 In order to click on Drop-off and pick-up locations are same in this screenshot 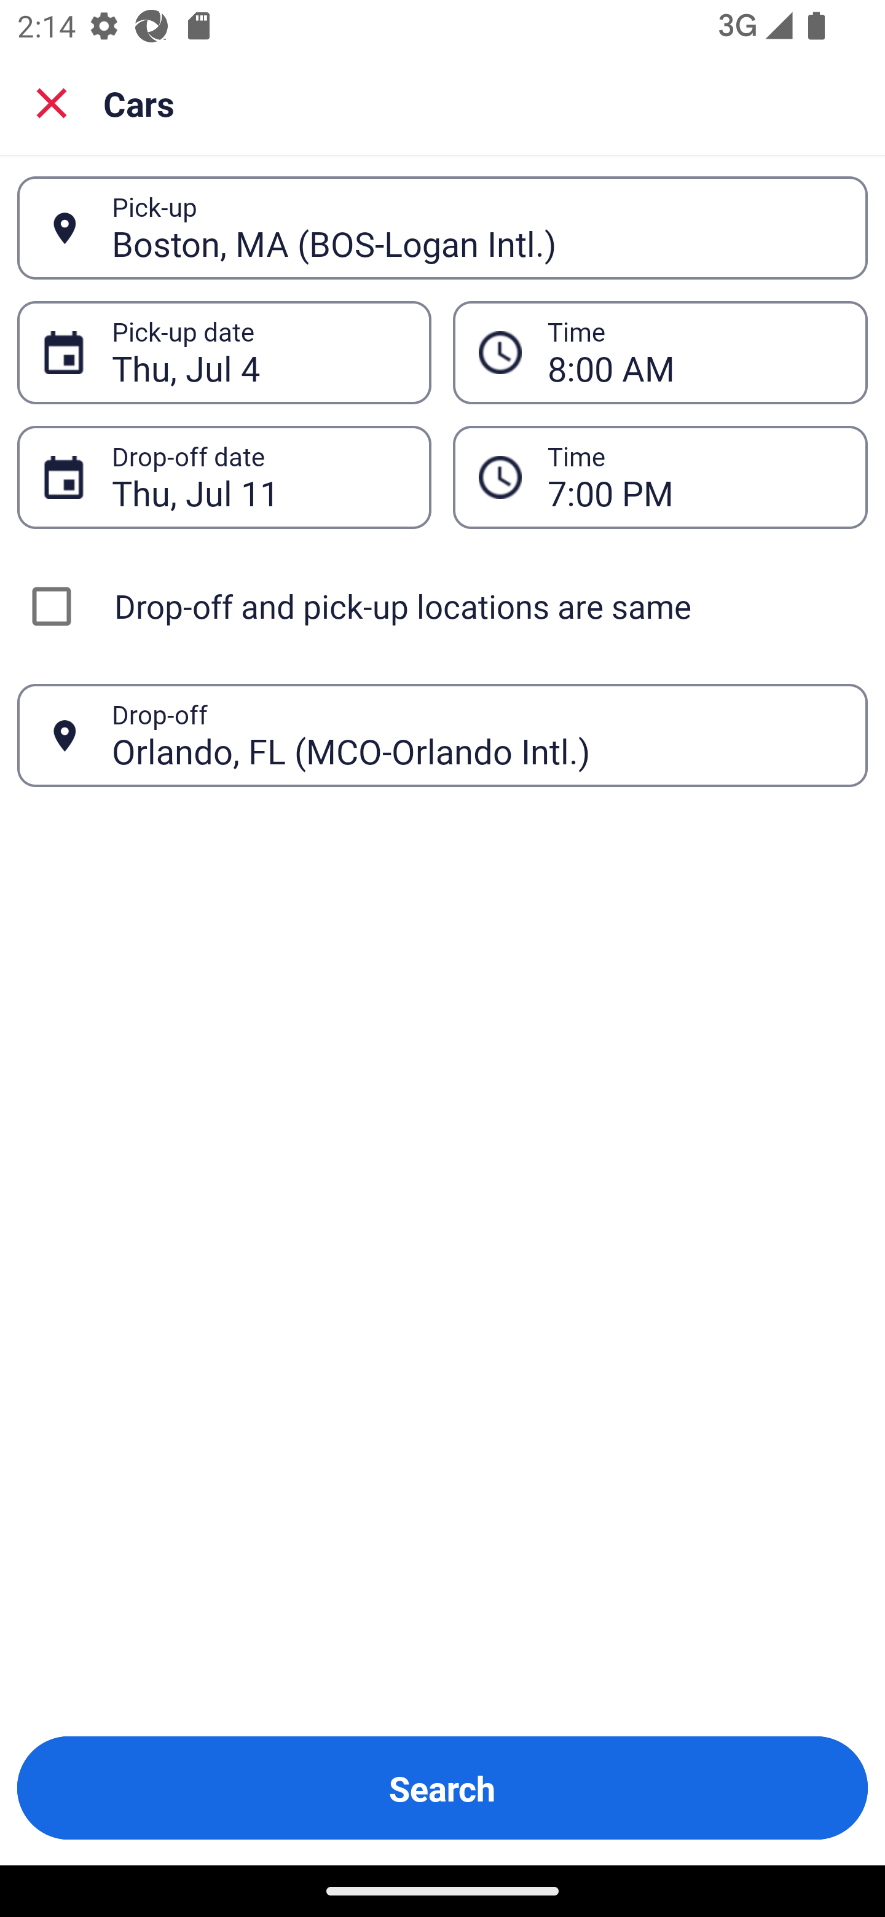, I will do `click(442, 606)`.